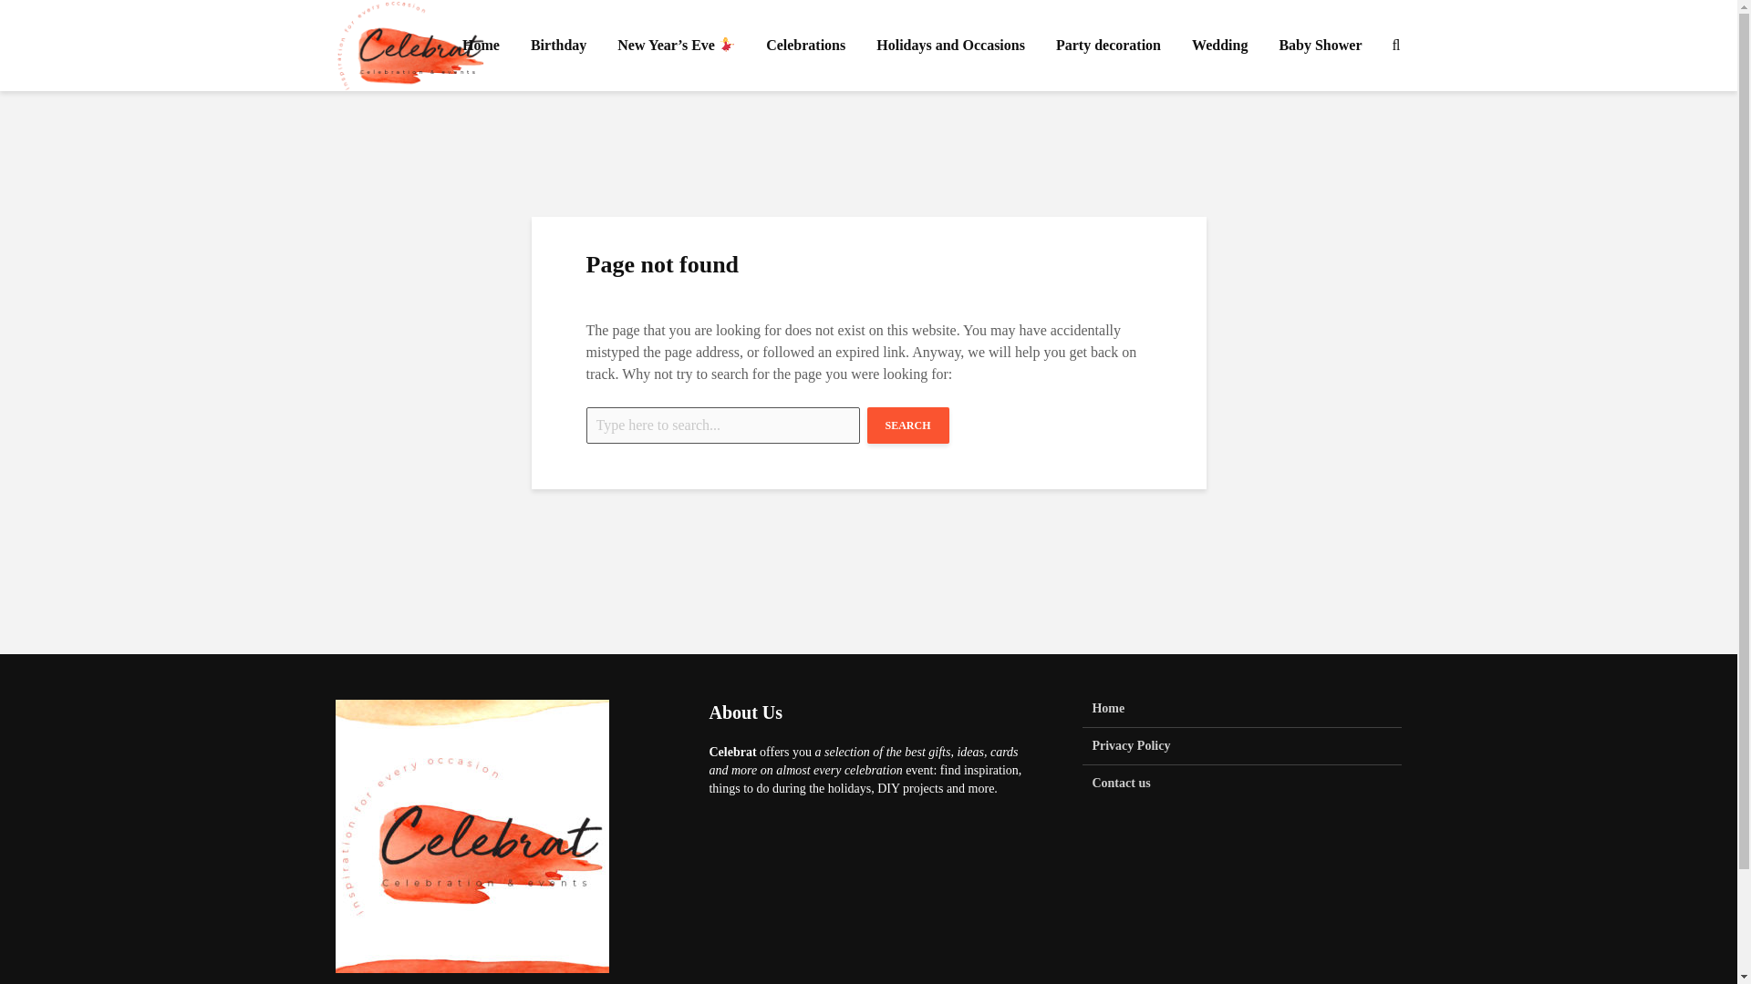 The height and width of the screenshot is (984, 1751). I want to click on Contact us, so click(1242, 784).